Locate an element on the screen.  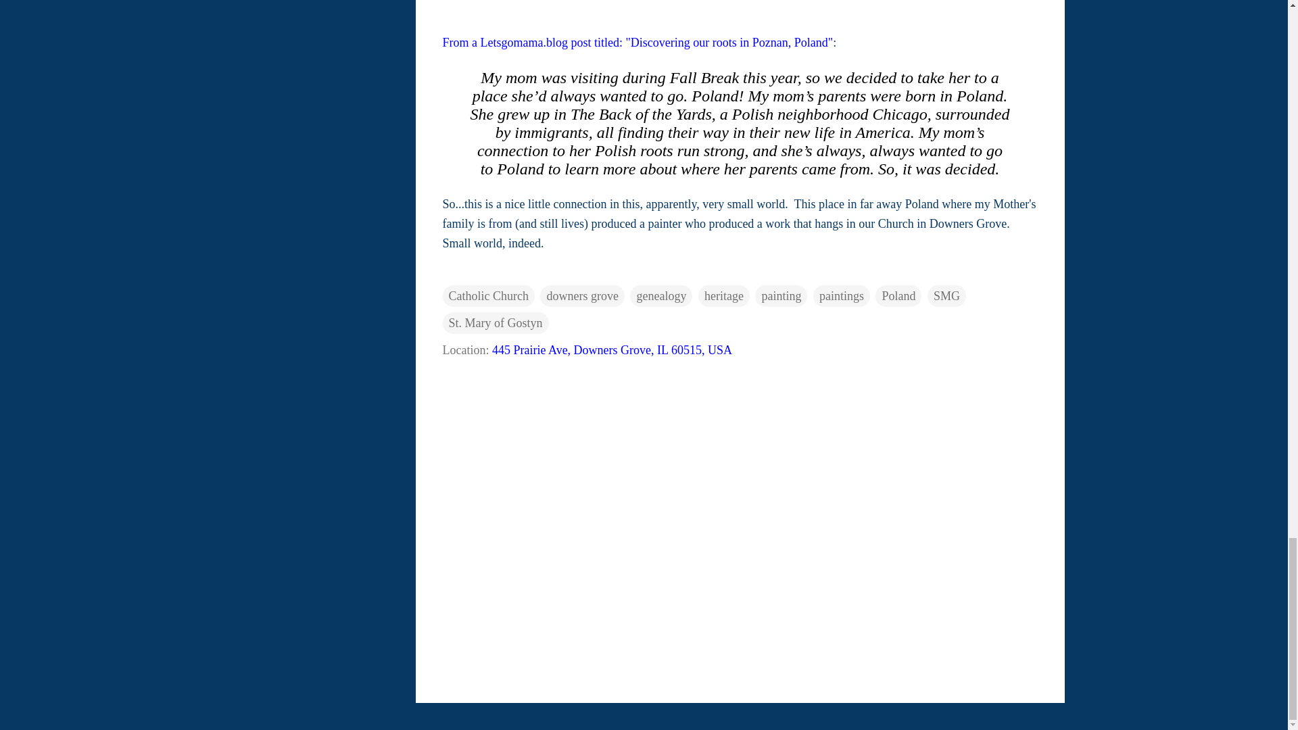
SMG is located at coordinates (946, 296).